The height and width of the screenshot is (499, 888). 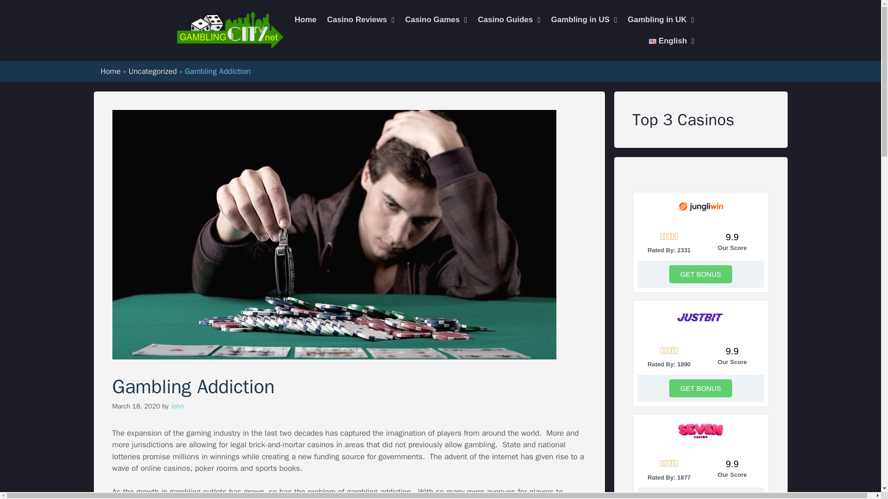 What do you see at coordinates (584, 19) in the screenshot?
I see `Gambling in US` at bounding box center [584, 19].